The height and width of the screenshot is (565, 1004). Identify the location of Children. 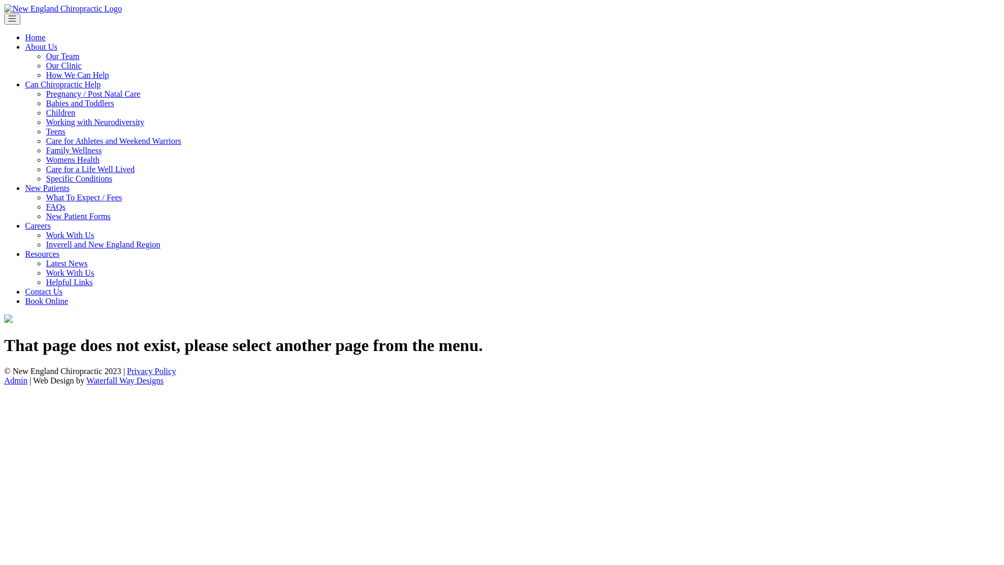
(61, 113).